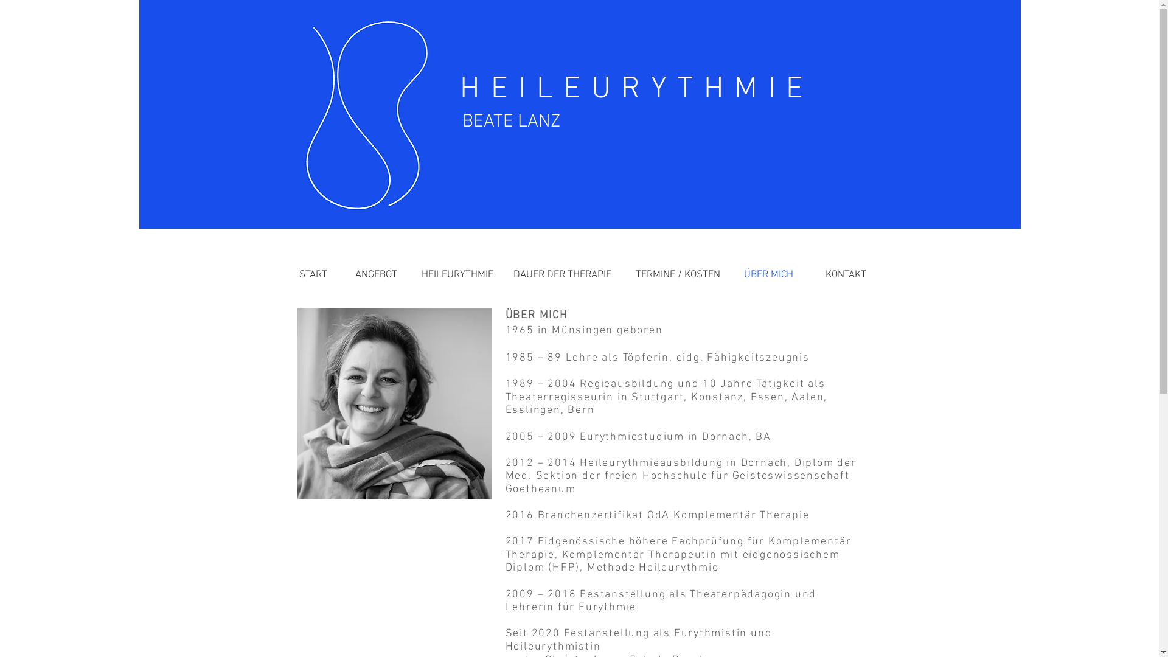 Image resolution: width=1168 pixels, height=657 pixels. Describe the element at coordinates (374, 212) in the screenshot. I see `ANGEBOT` at that location.